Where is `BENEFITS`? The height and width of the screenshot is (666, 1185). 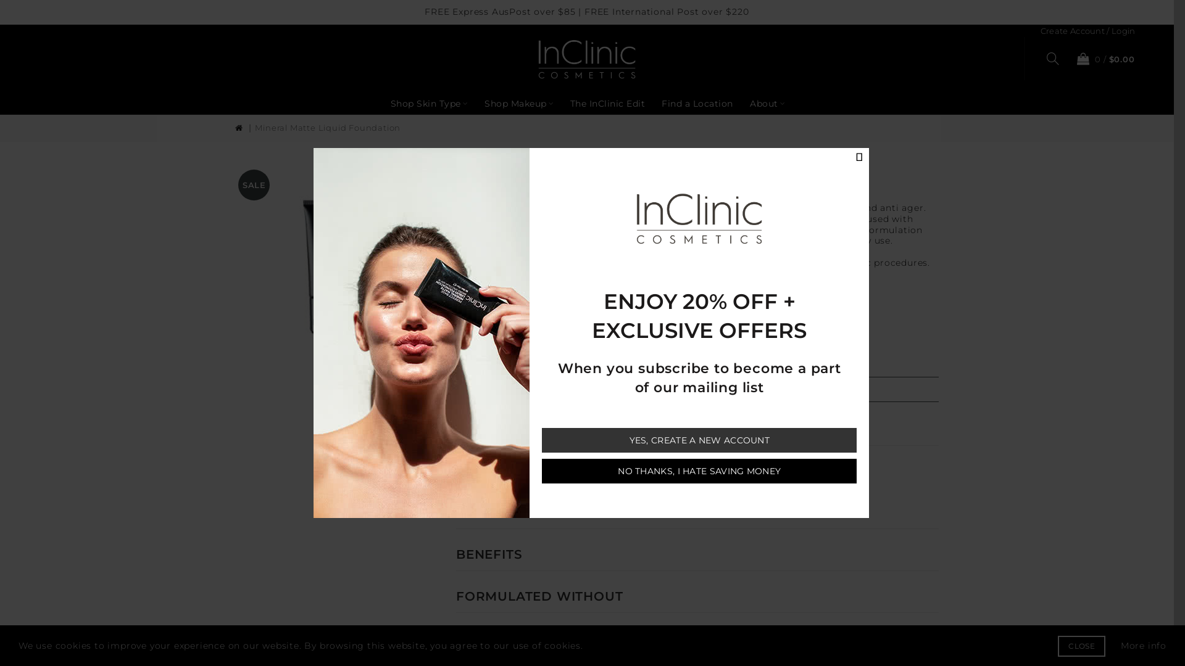 BENEFITS is located at coordinates (489, 554).